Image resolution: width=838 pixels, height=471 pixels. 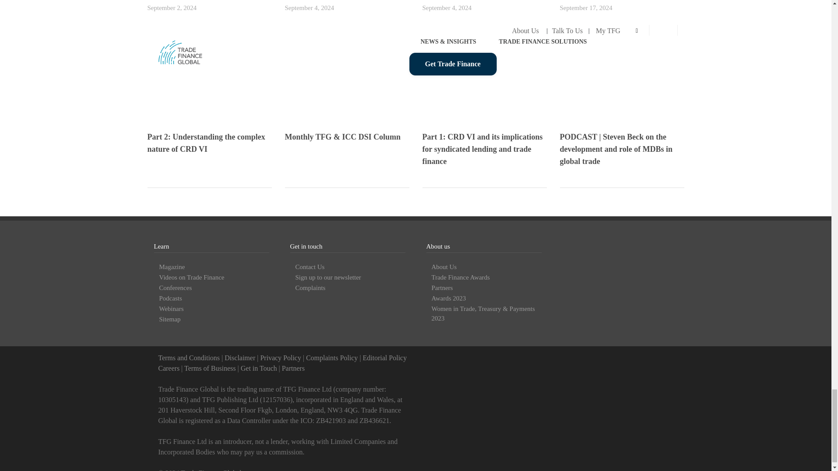 I want to click on Terms of Business, so click(x=209, y=368).